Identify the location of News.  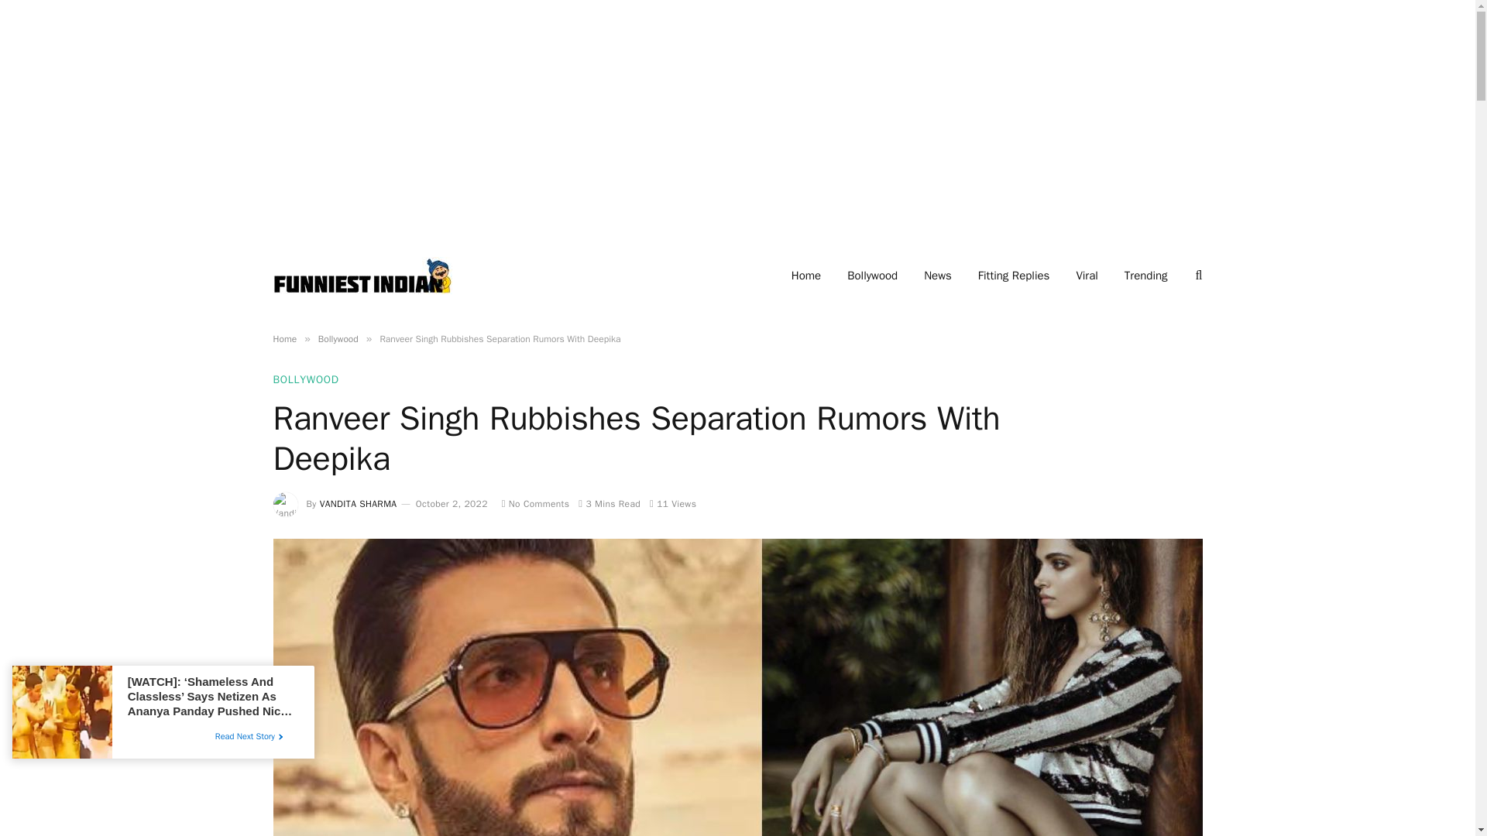
(937, 276).